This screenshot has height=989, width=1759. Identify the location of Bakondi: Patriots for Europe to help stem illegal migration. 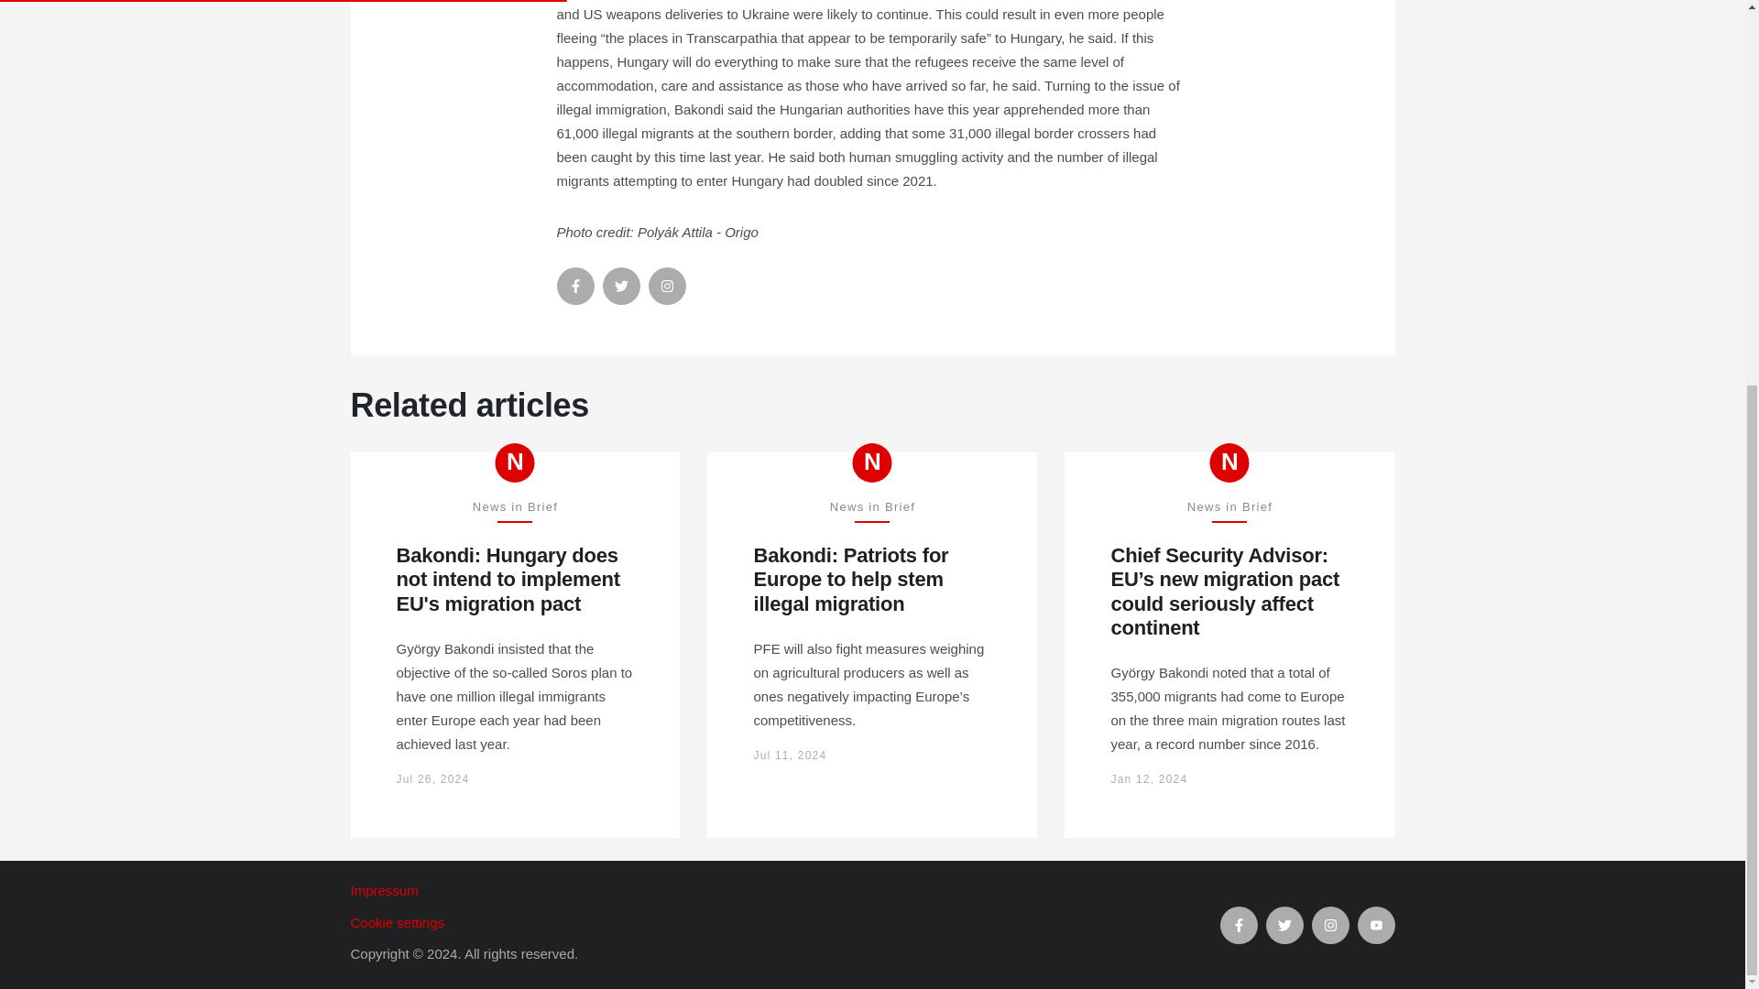
(872, 580).